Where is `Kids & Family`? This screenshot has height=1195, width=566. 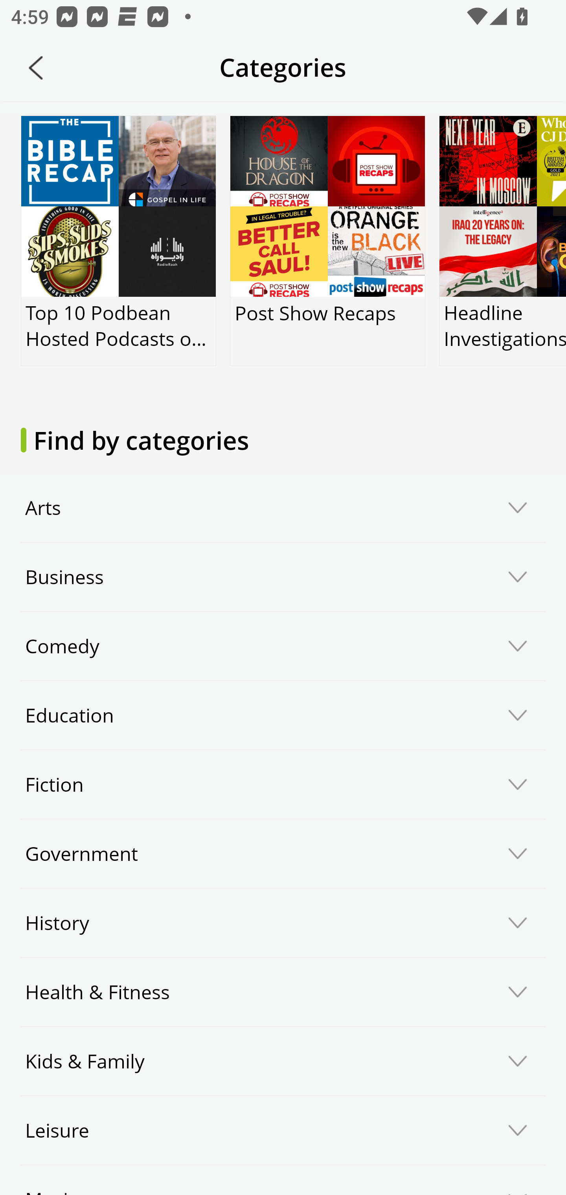 Kids & Family is located at coordinates (283, 1061).